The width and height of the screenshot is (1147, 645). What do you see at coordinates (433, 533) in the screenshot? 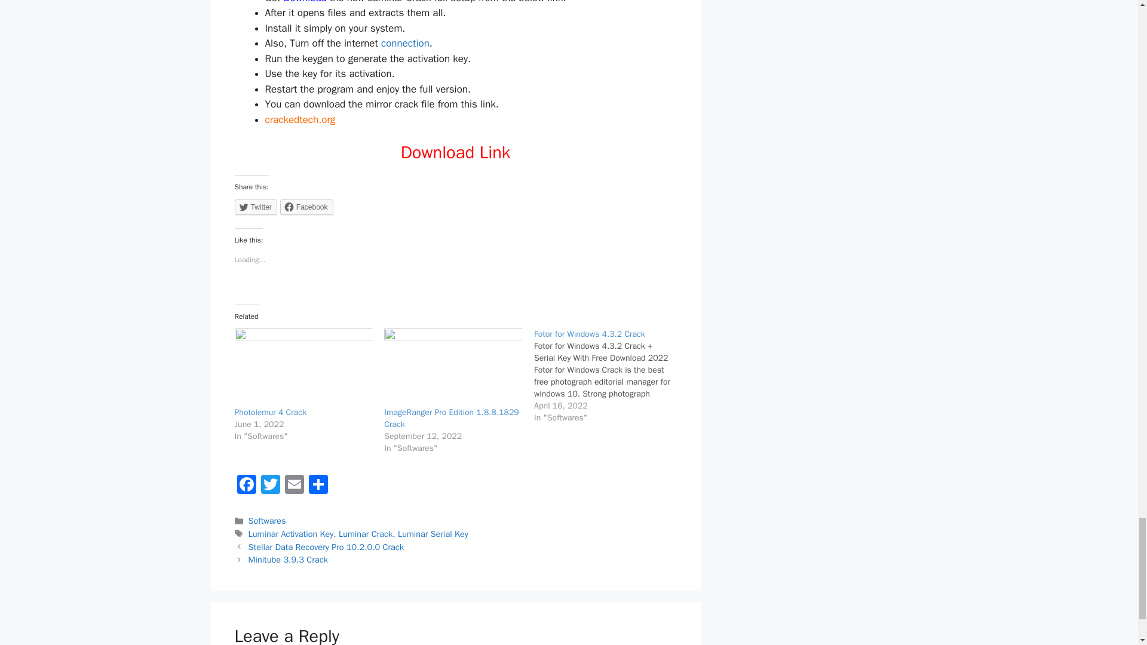
I see `Luminar Serial Key` at bounding box center [433, 533].